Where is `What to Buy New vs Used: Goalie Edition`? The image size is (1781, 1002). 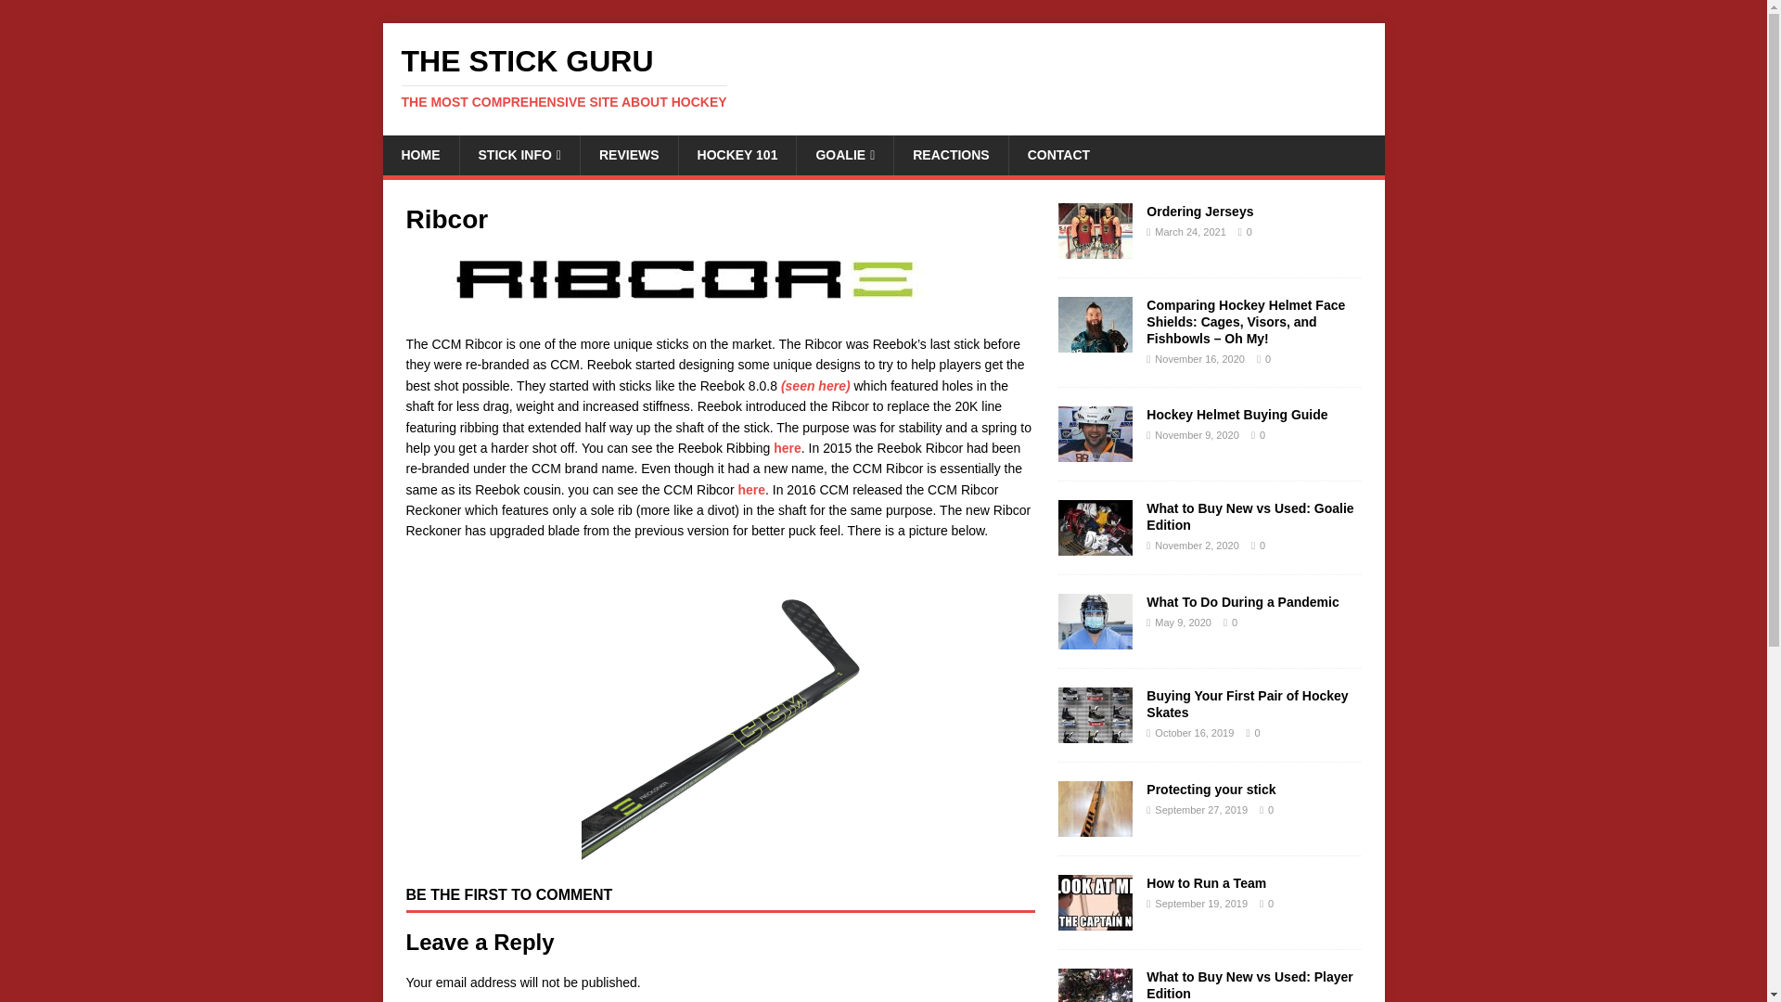 What to Buy New vs Used: Goalie Edition is located at coordinates (1095, 248).